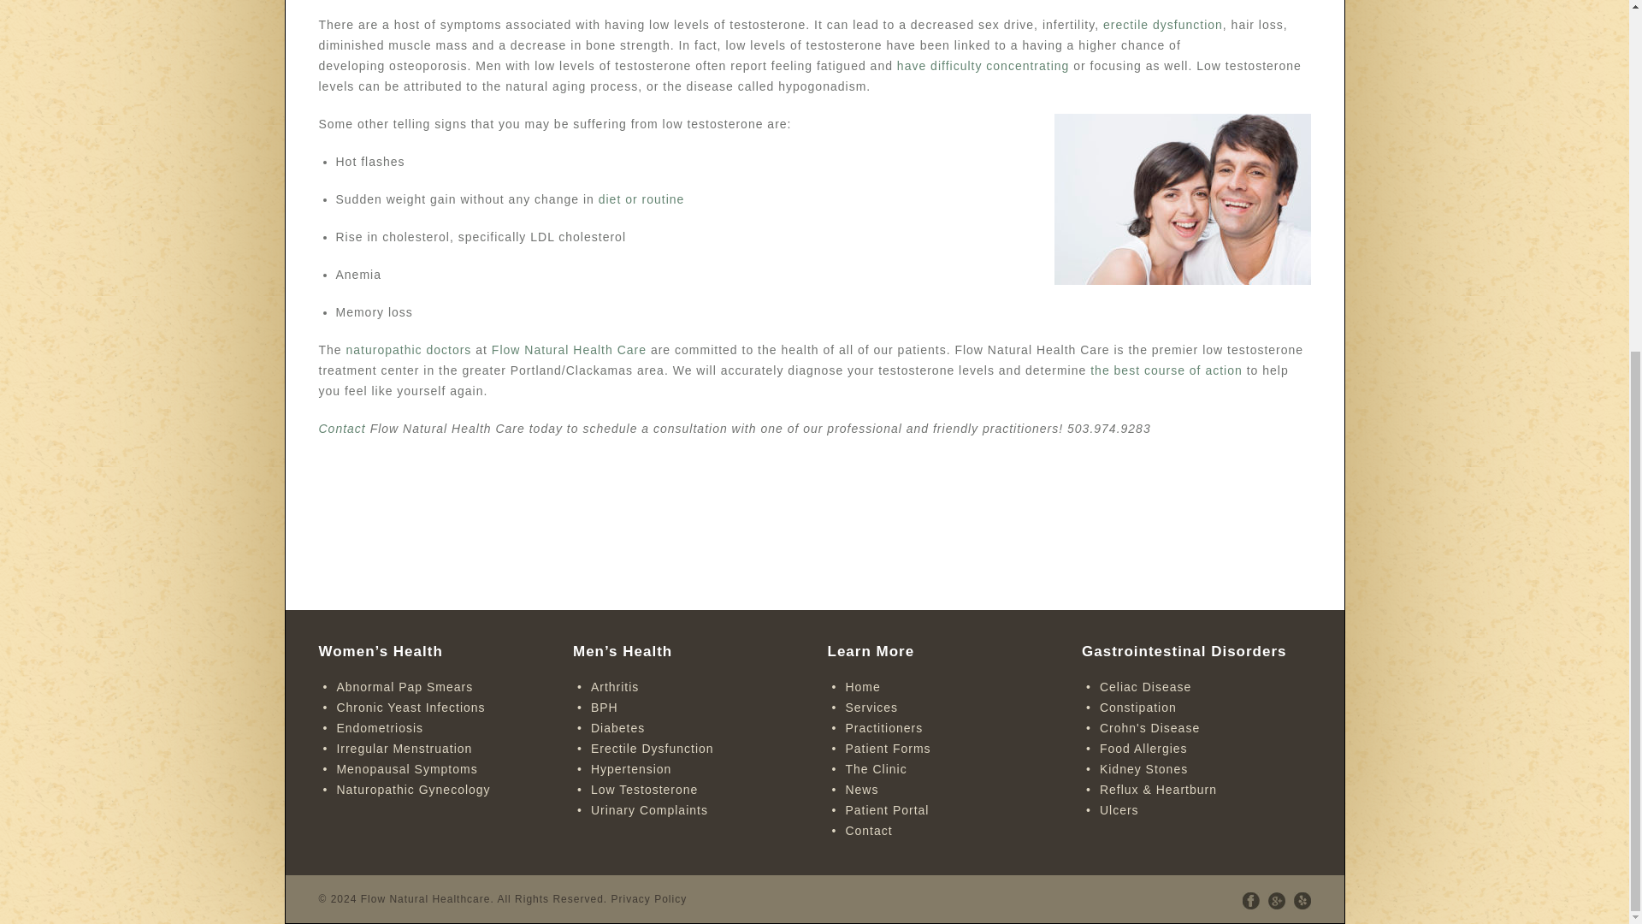 The height and width of the screenshot is (924, 1642). I want to click on have difficulty concentrating, so click(983, 66).